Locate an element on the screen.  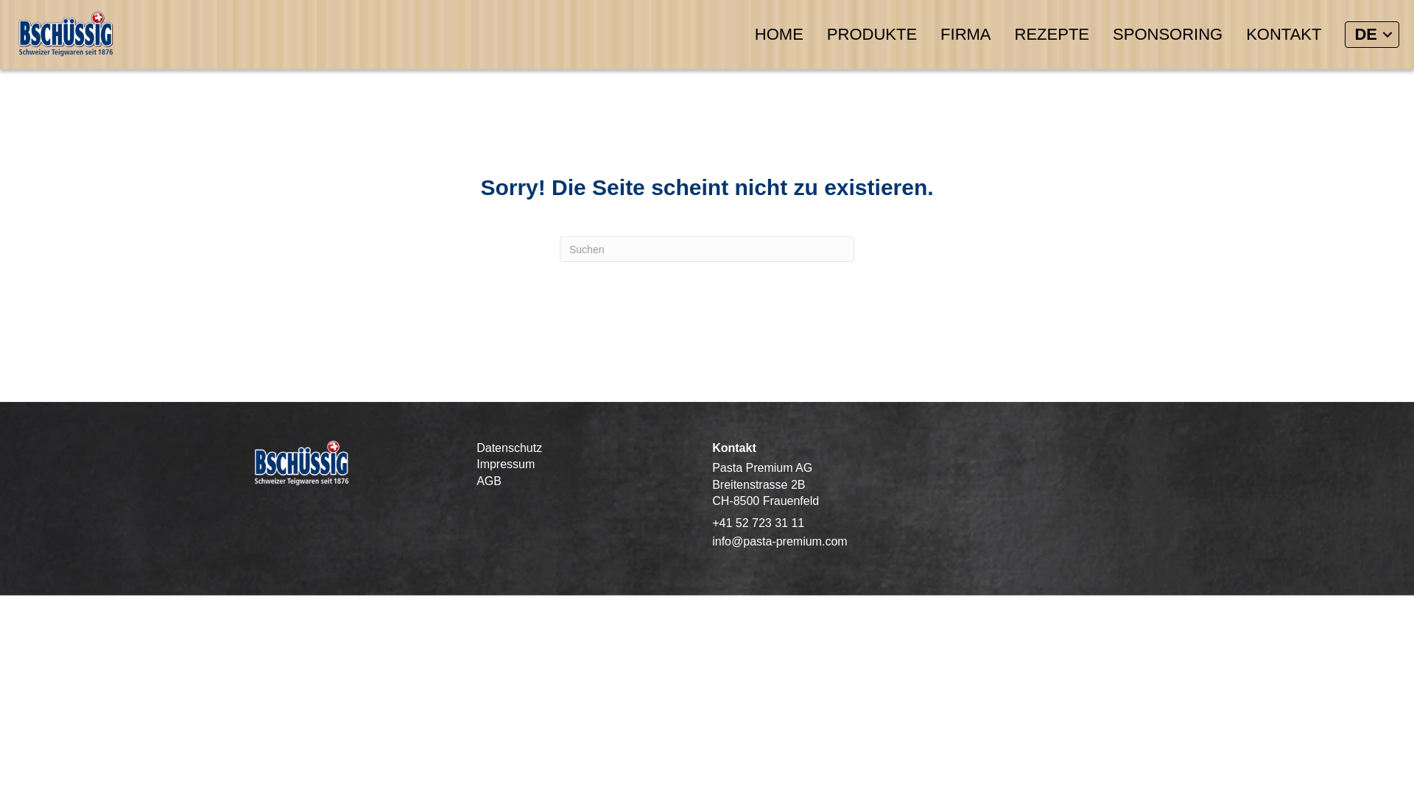
+41 52 723 31 11 is located at coordinates (759, 523).